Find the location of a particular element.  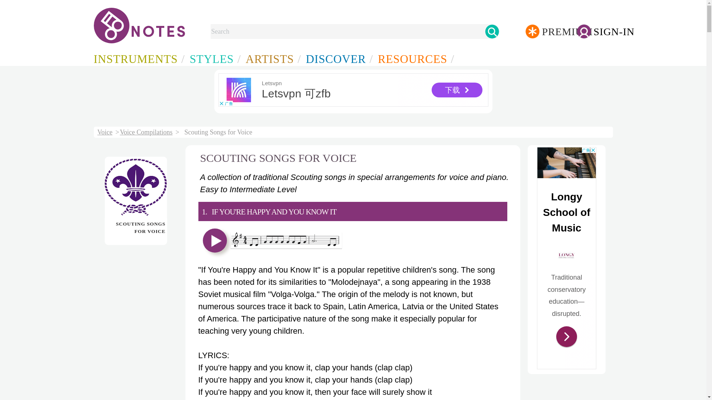

artists is located at coordinates (272, 59).